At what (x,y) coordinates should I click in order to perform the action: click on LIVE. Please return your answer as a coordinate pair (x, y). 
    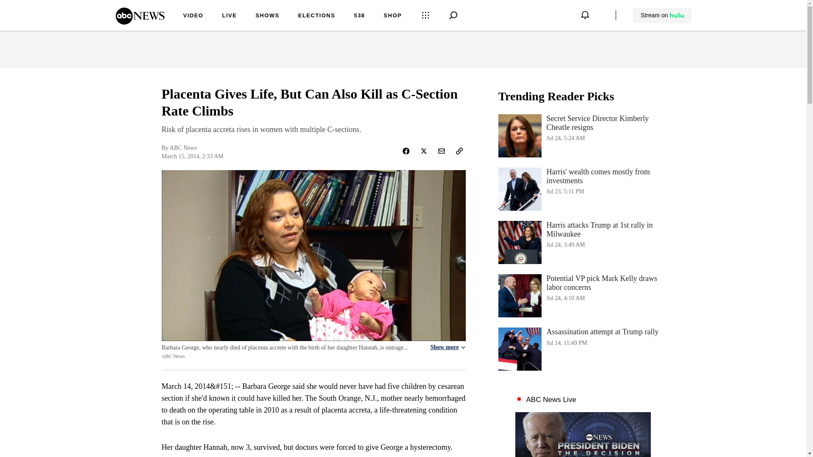
    Looking at the image, I should click on (229, 16).